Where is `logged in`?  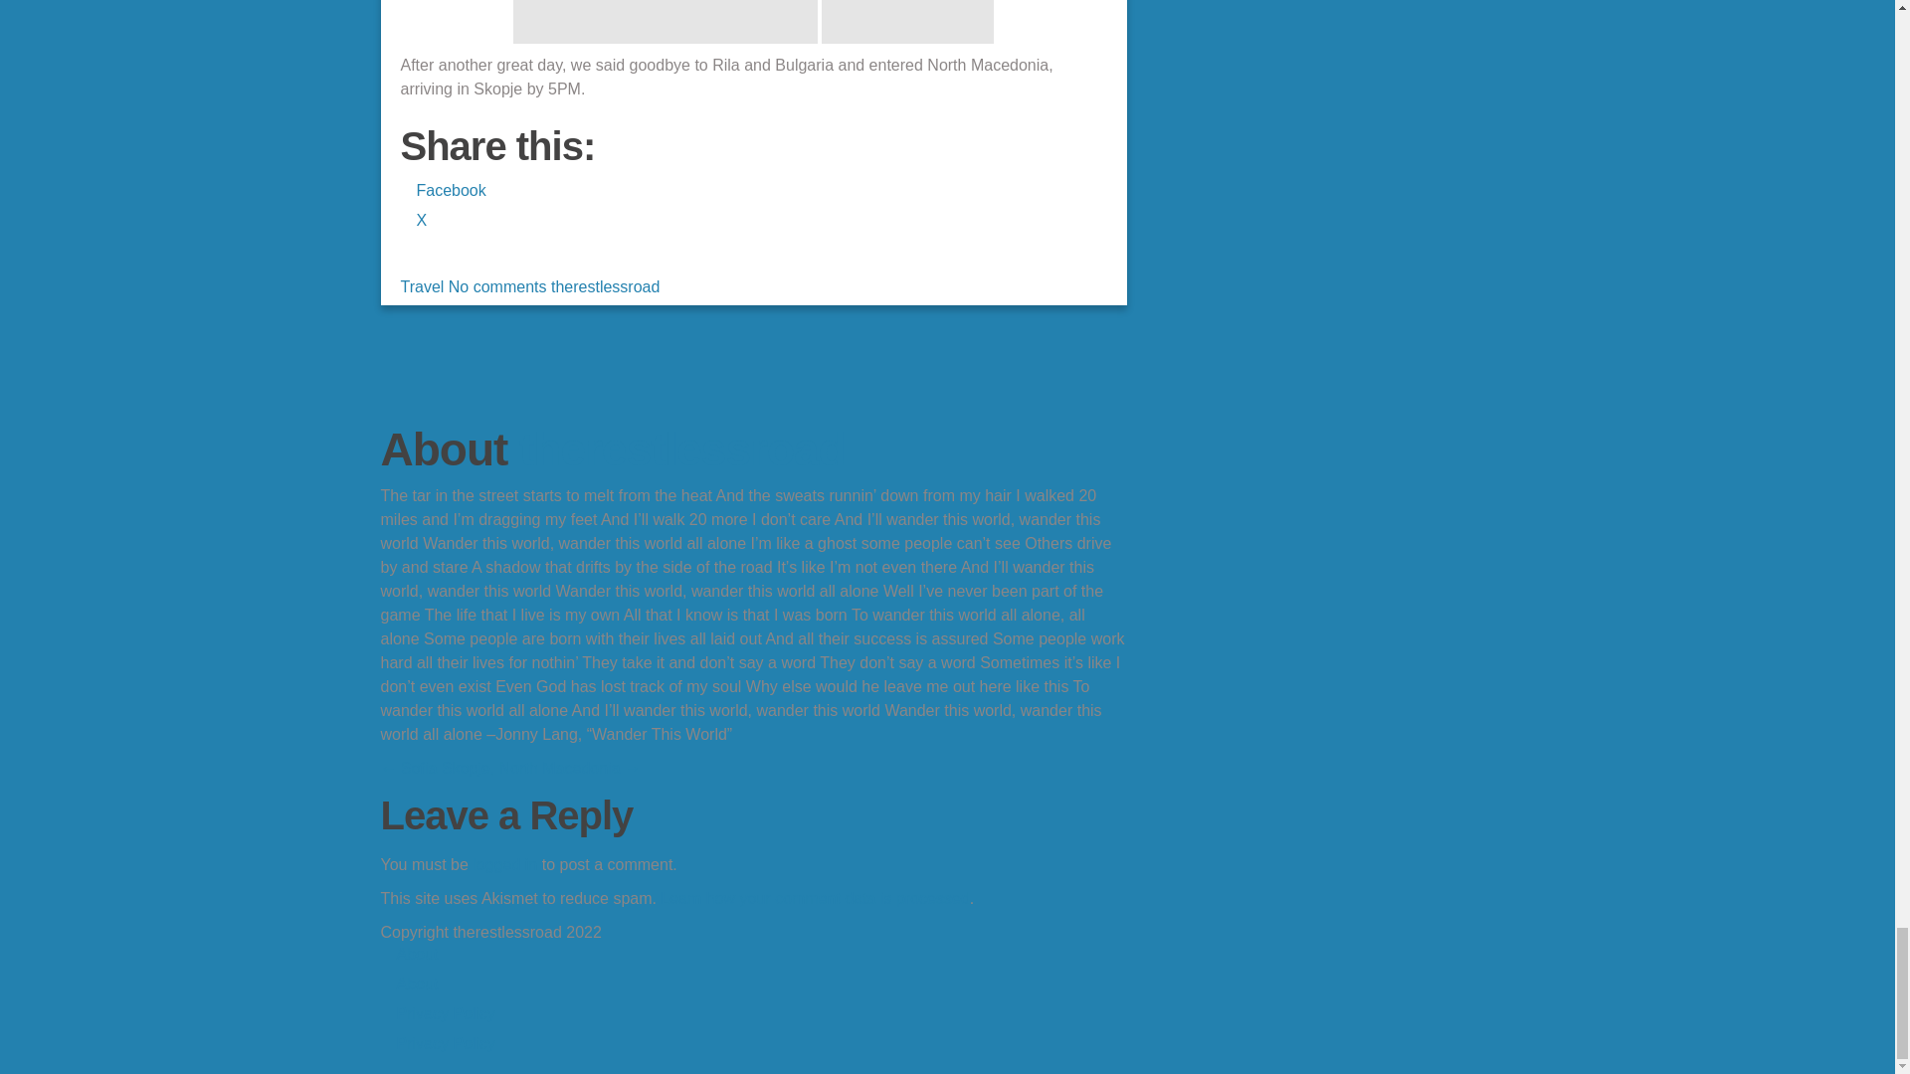
logged in is located at coordinates (503, 864).